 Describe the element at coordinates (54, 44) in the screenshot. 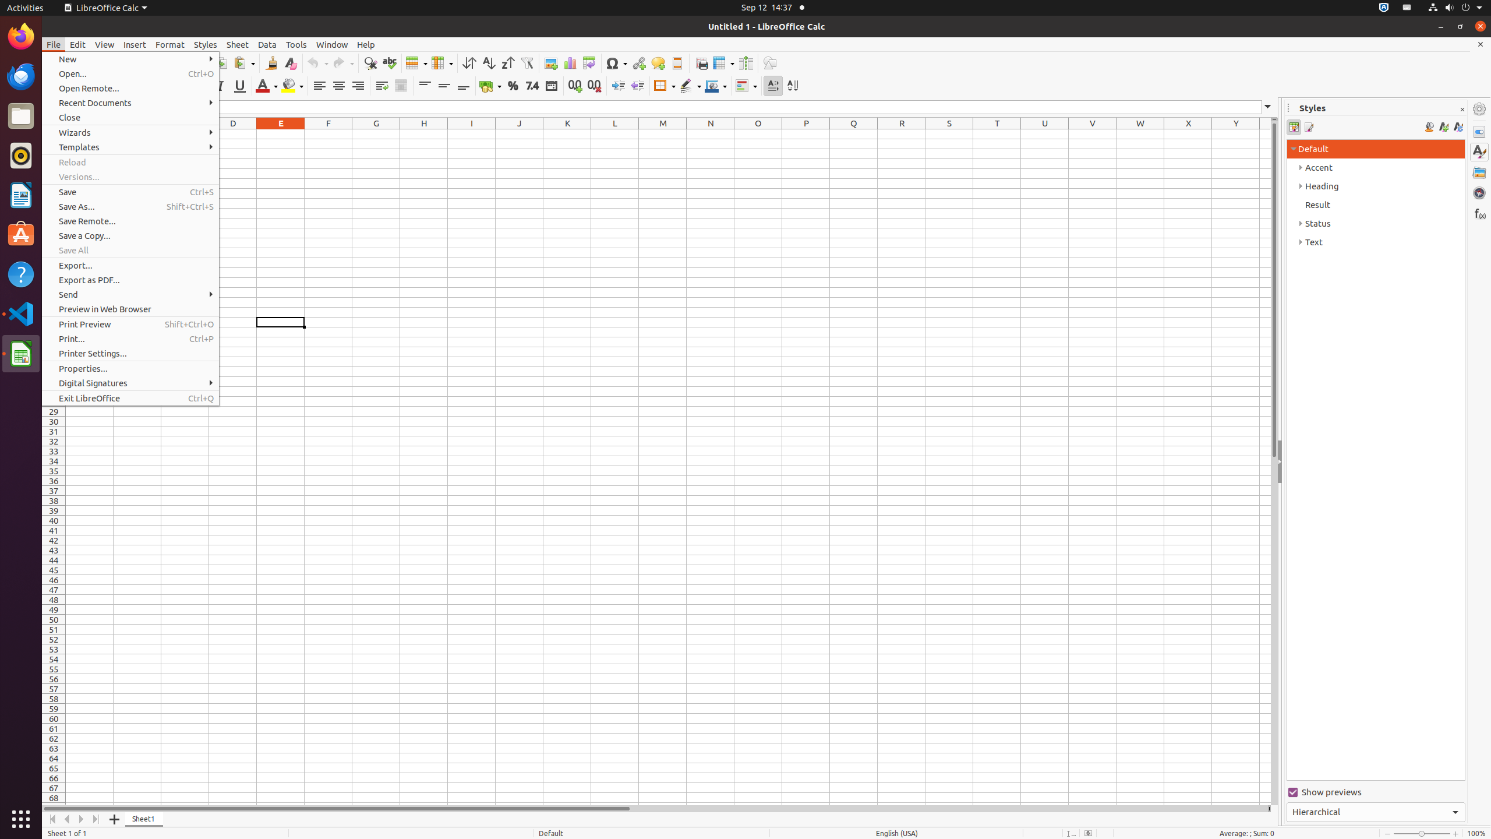

I see `File` at that location.